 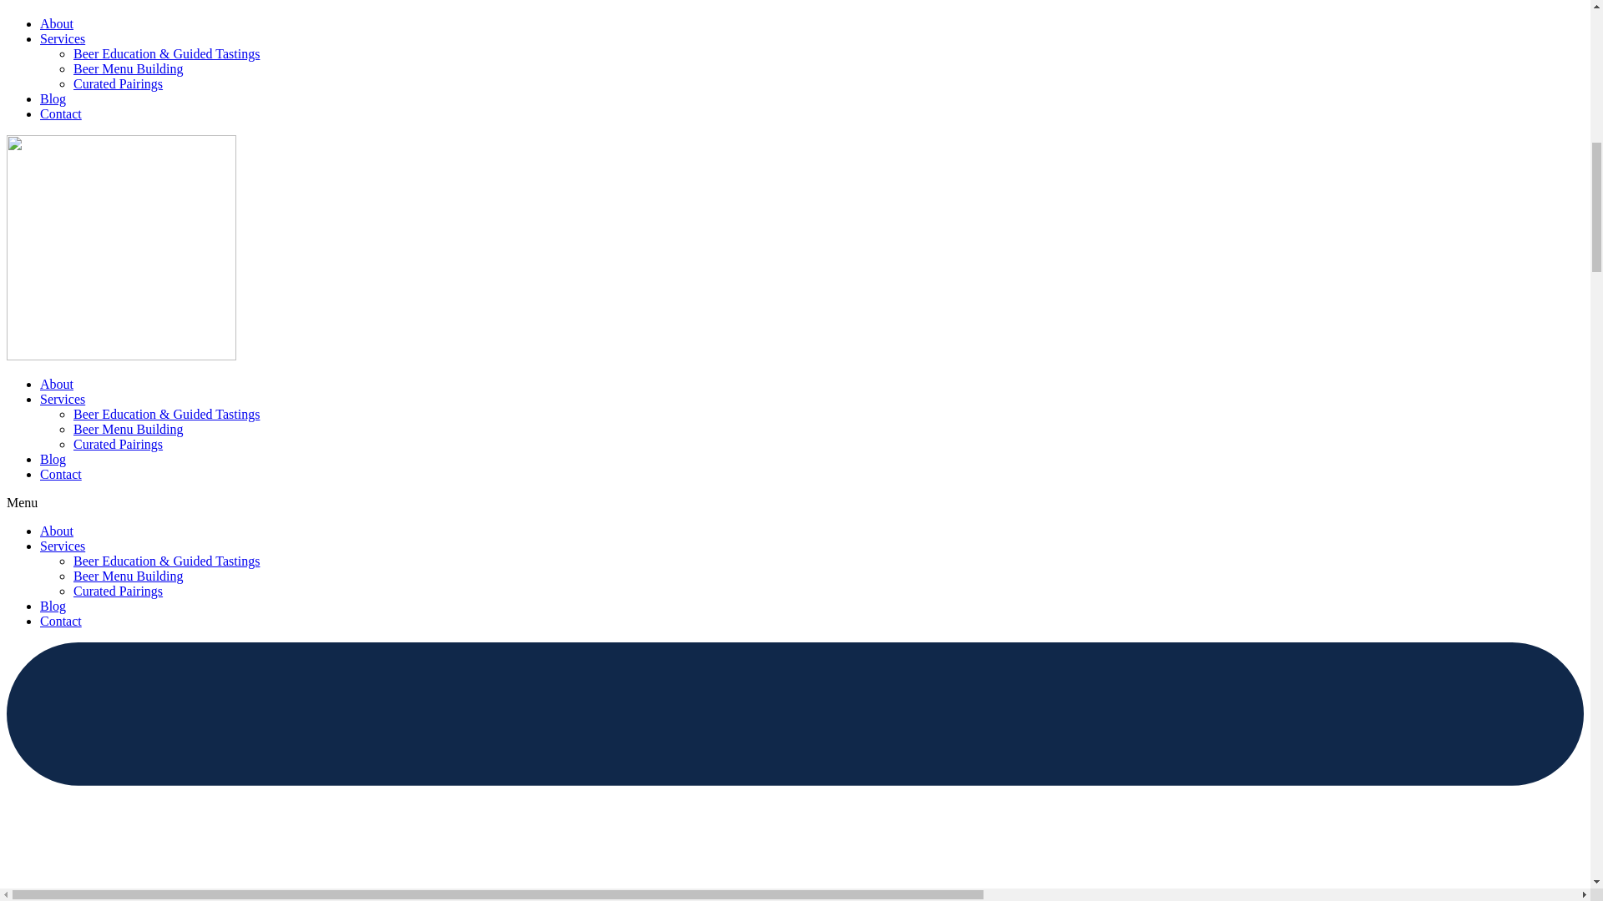 I want to click on About, so click(x=57, y=384).